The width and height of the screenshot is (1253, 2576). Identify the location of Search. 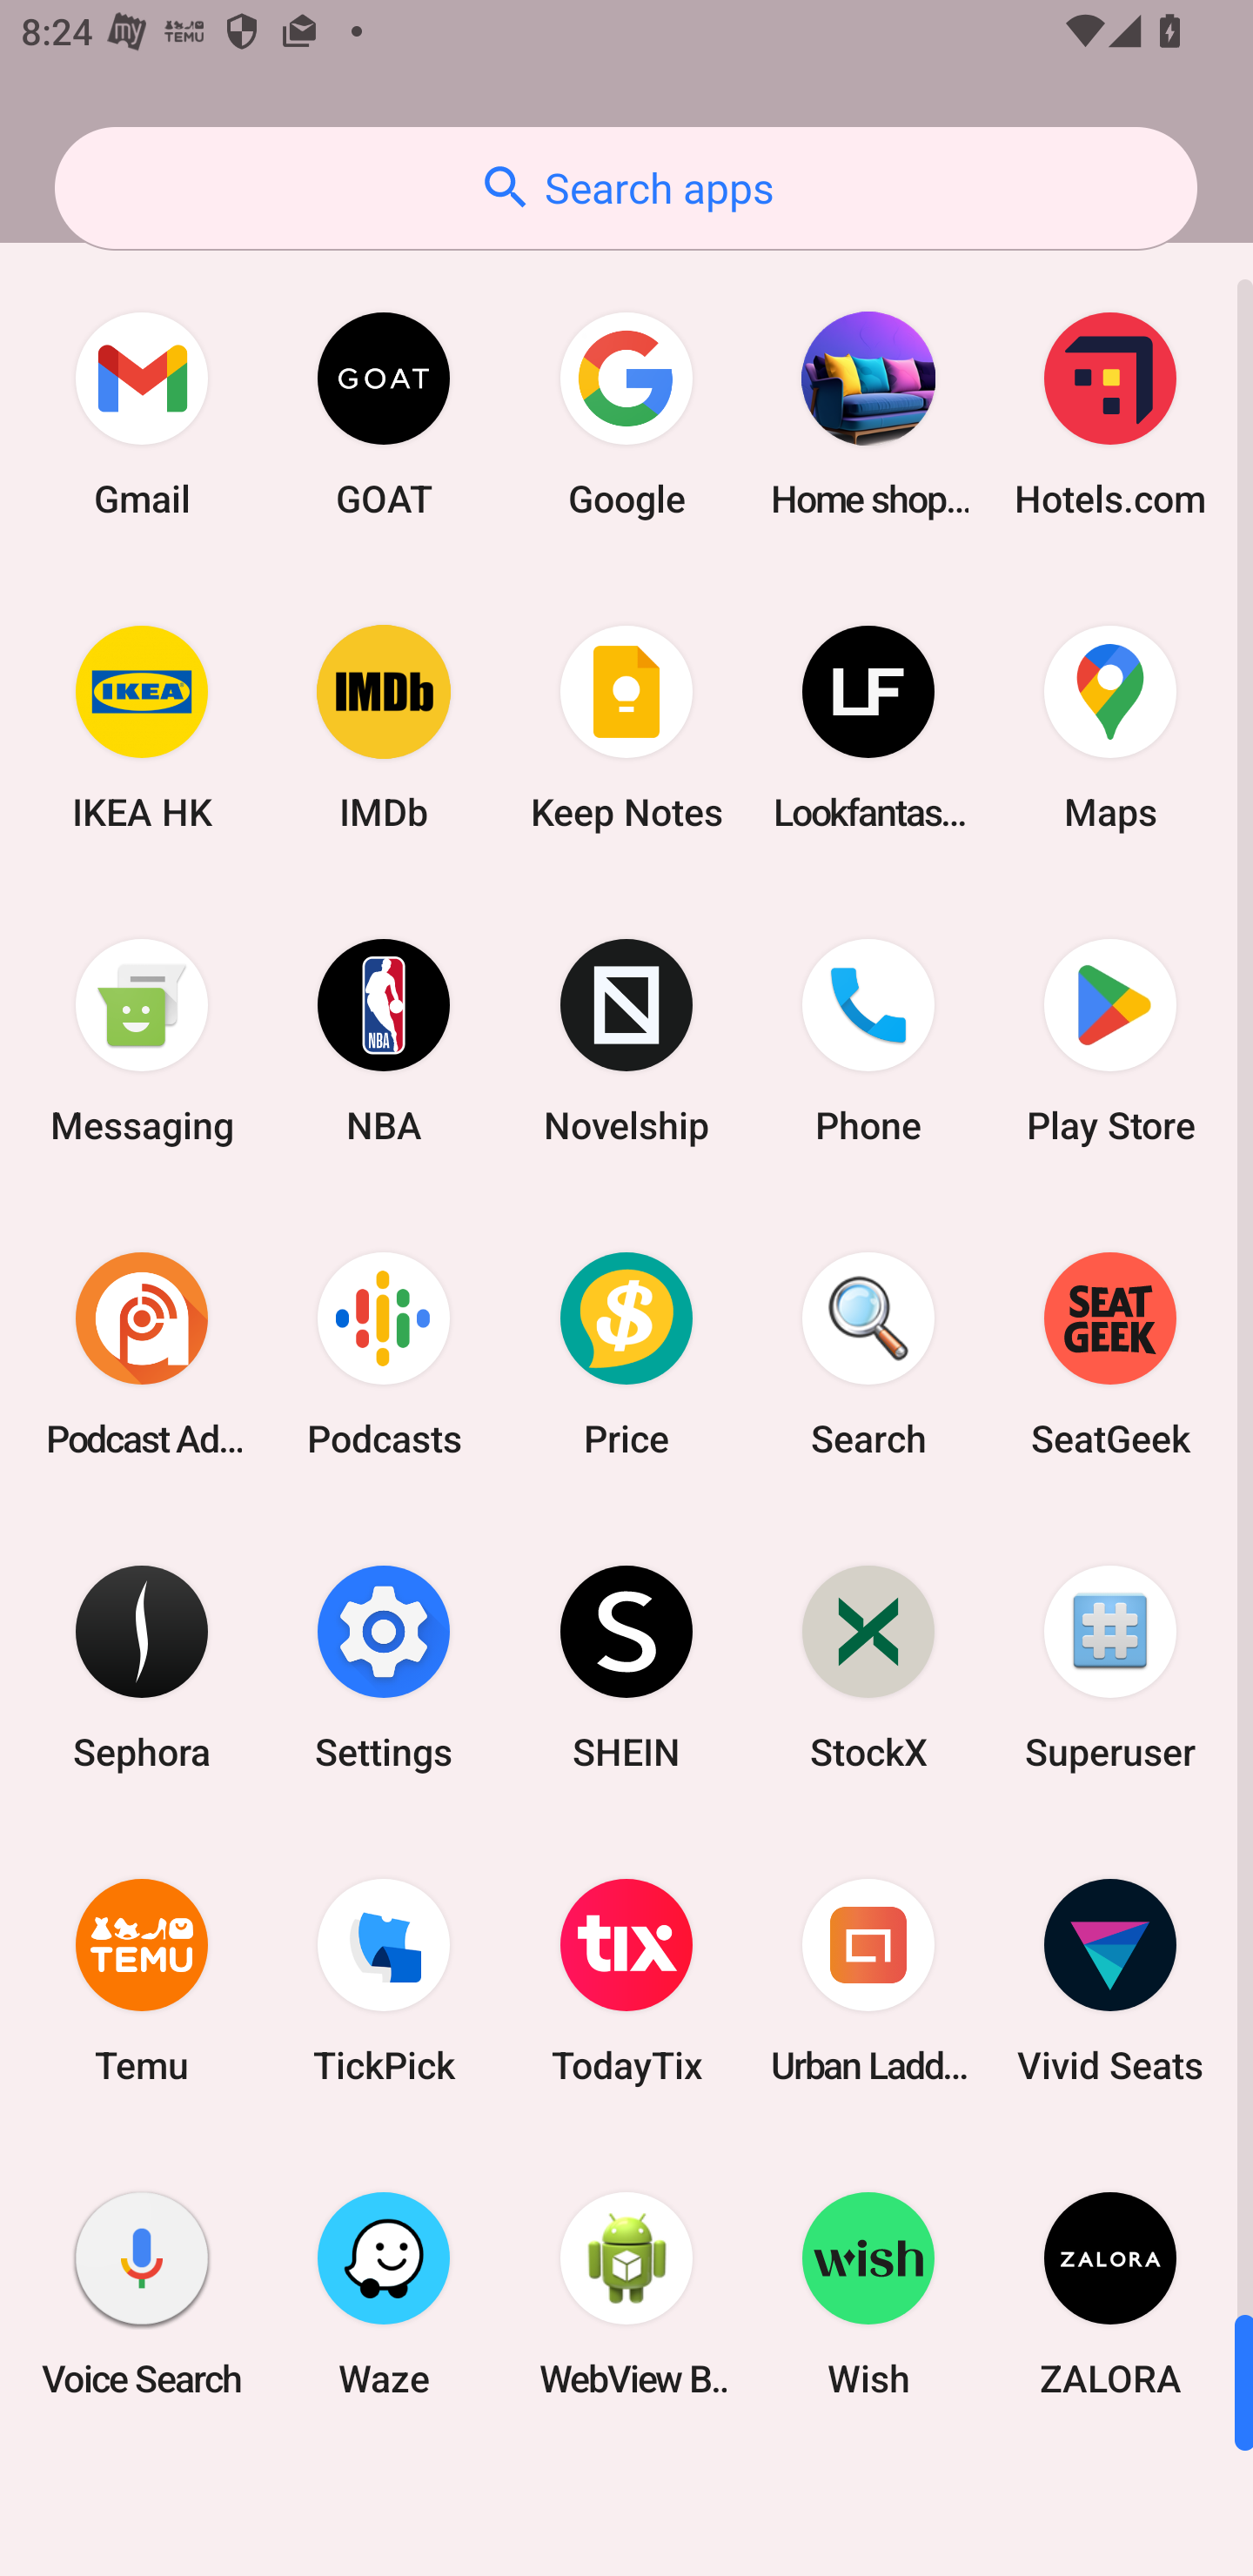
(868, 1353).